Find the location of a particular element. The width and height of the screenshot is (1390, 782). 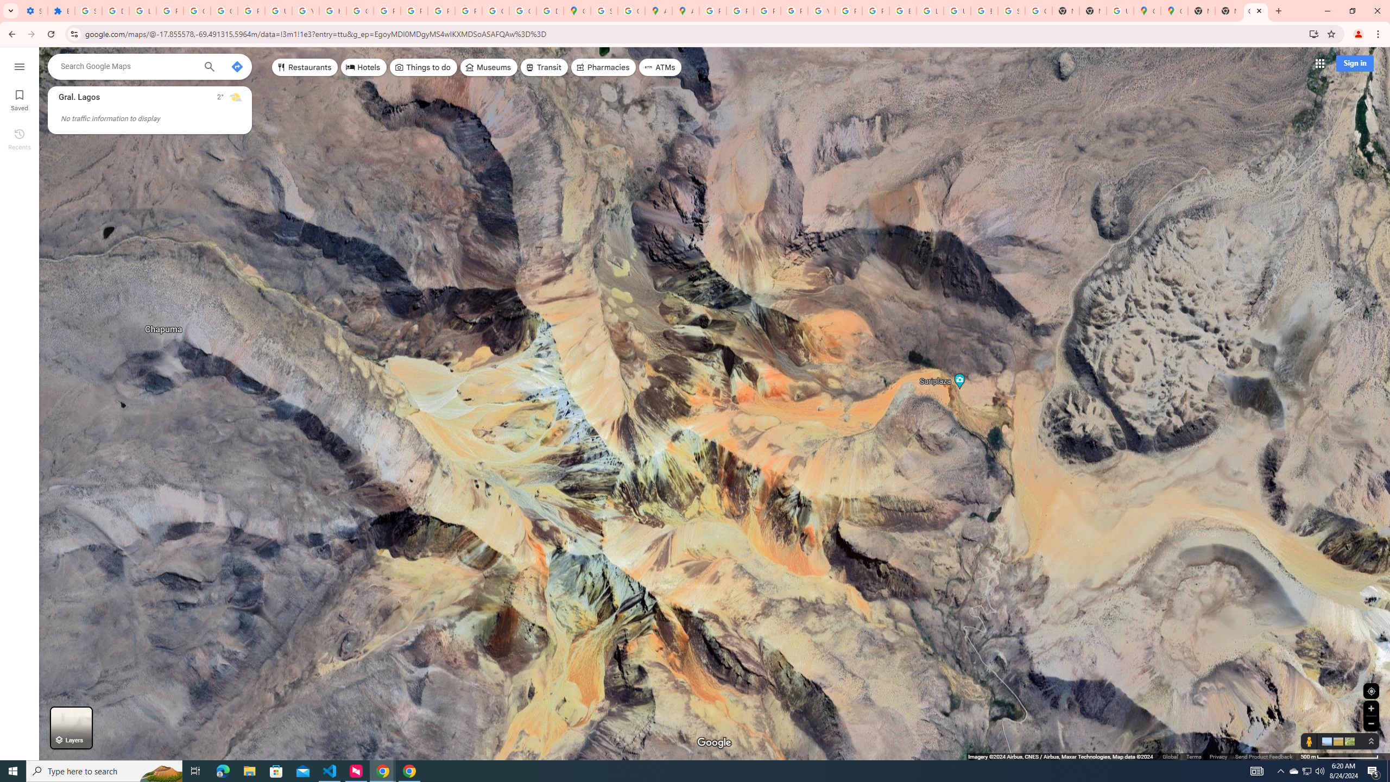

500 m is located at coordinates (1340, 756).